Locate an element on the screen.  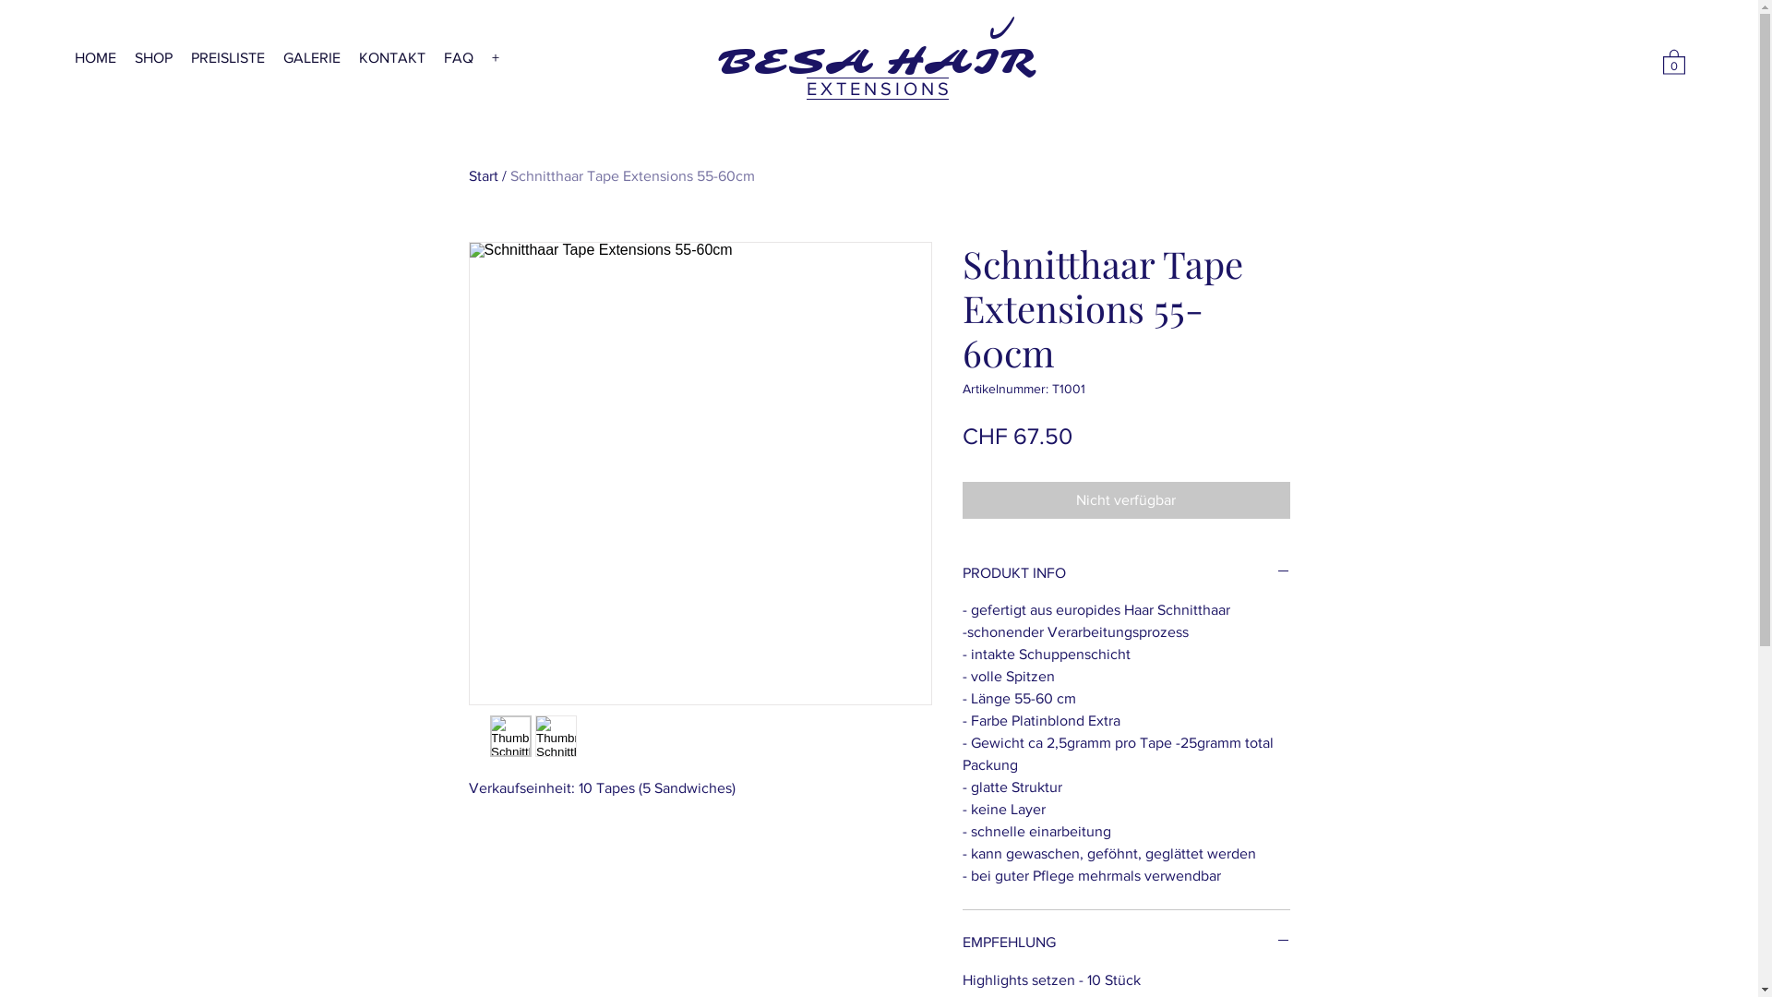
FAQ is located at coordinates (459, 57).